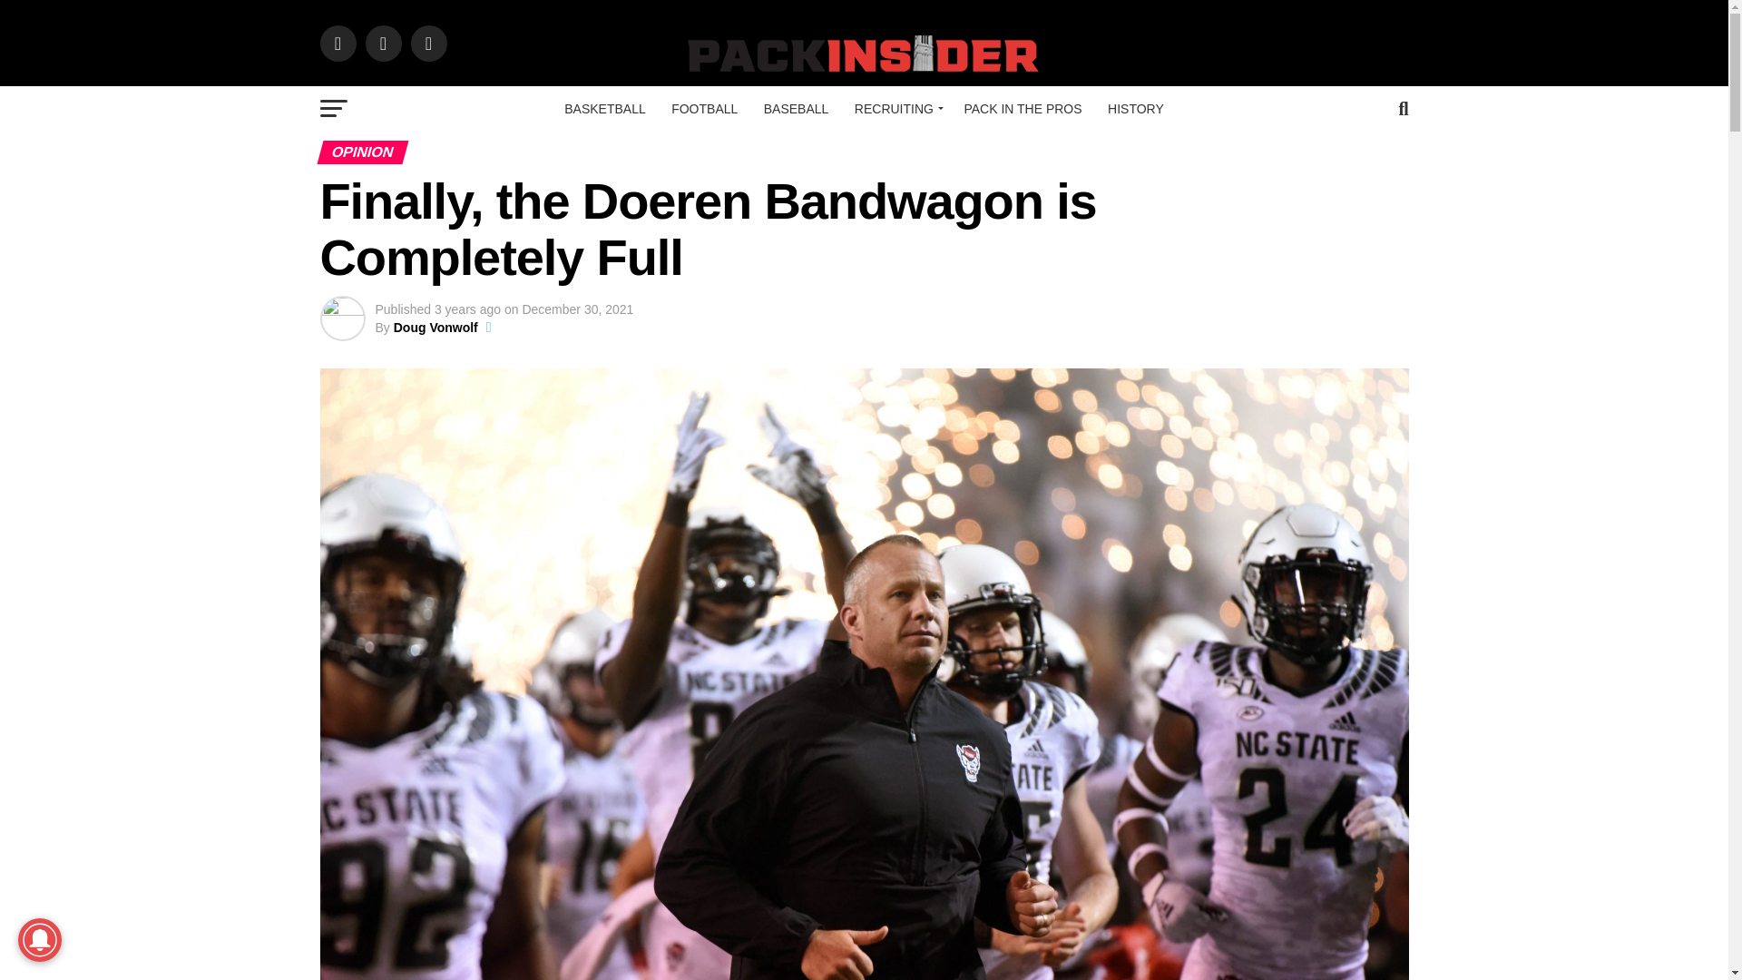 The width and height of the screenshot is (1742, 980). What do you see at coordinates (704, 109) in the screenshot?
I see `FOOTBALL` at bounding box center [704, 109].